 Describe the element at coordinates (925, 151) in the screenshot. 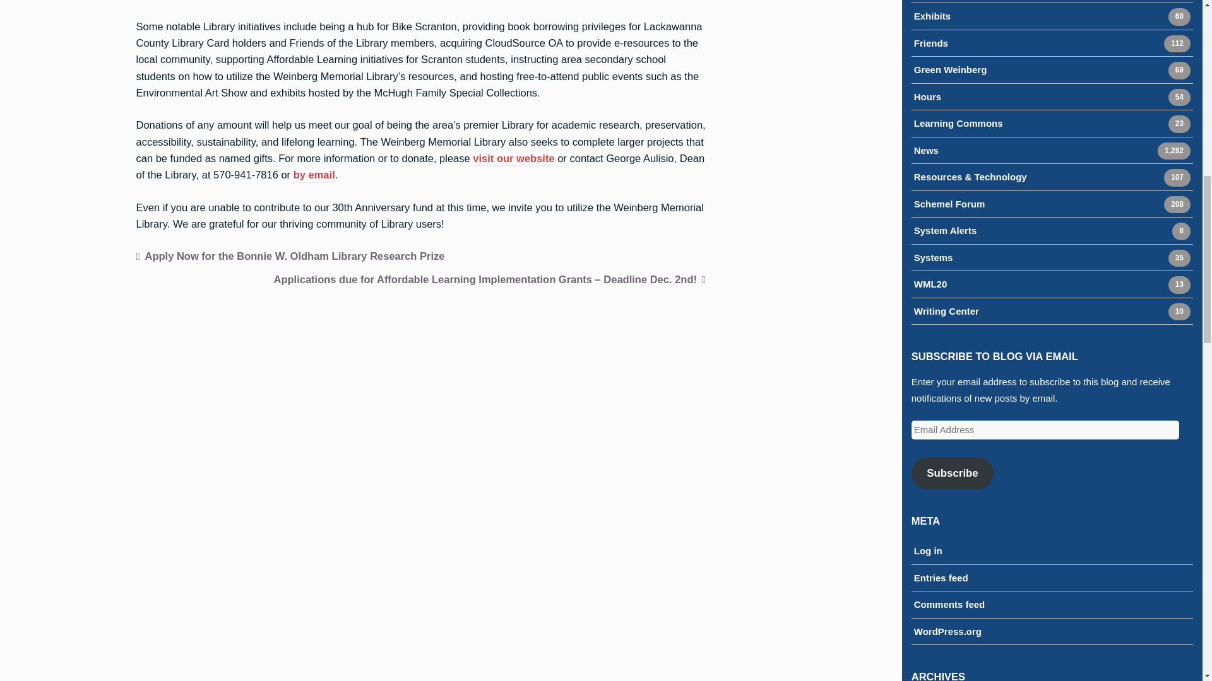

I see `Subscribe` at that location.